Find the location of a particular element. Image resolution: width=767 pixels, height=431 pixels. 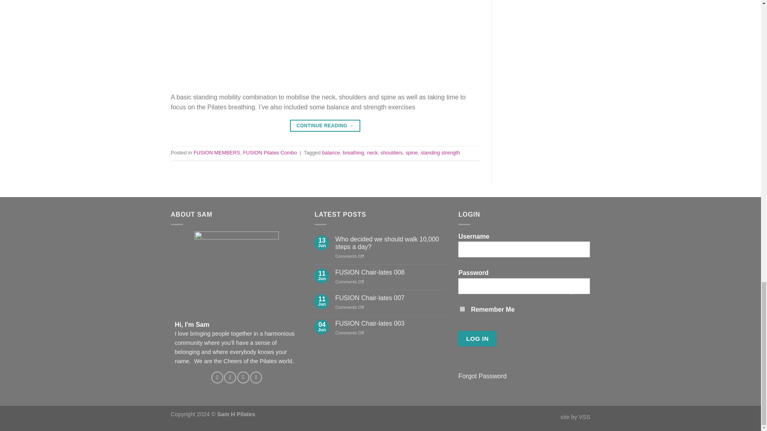

Follow on Facebook is located at coordinates (217, 378).